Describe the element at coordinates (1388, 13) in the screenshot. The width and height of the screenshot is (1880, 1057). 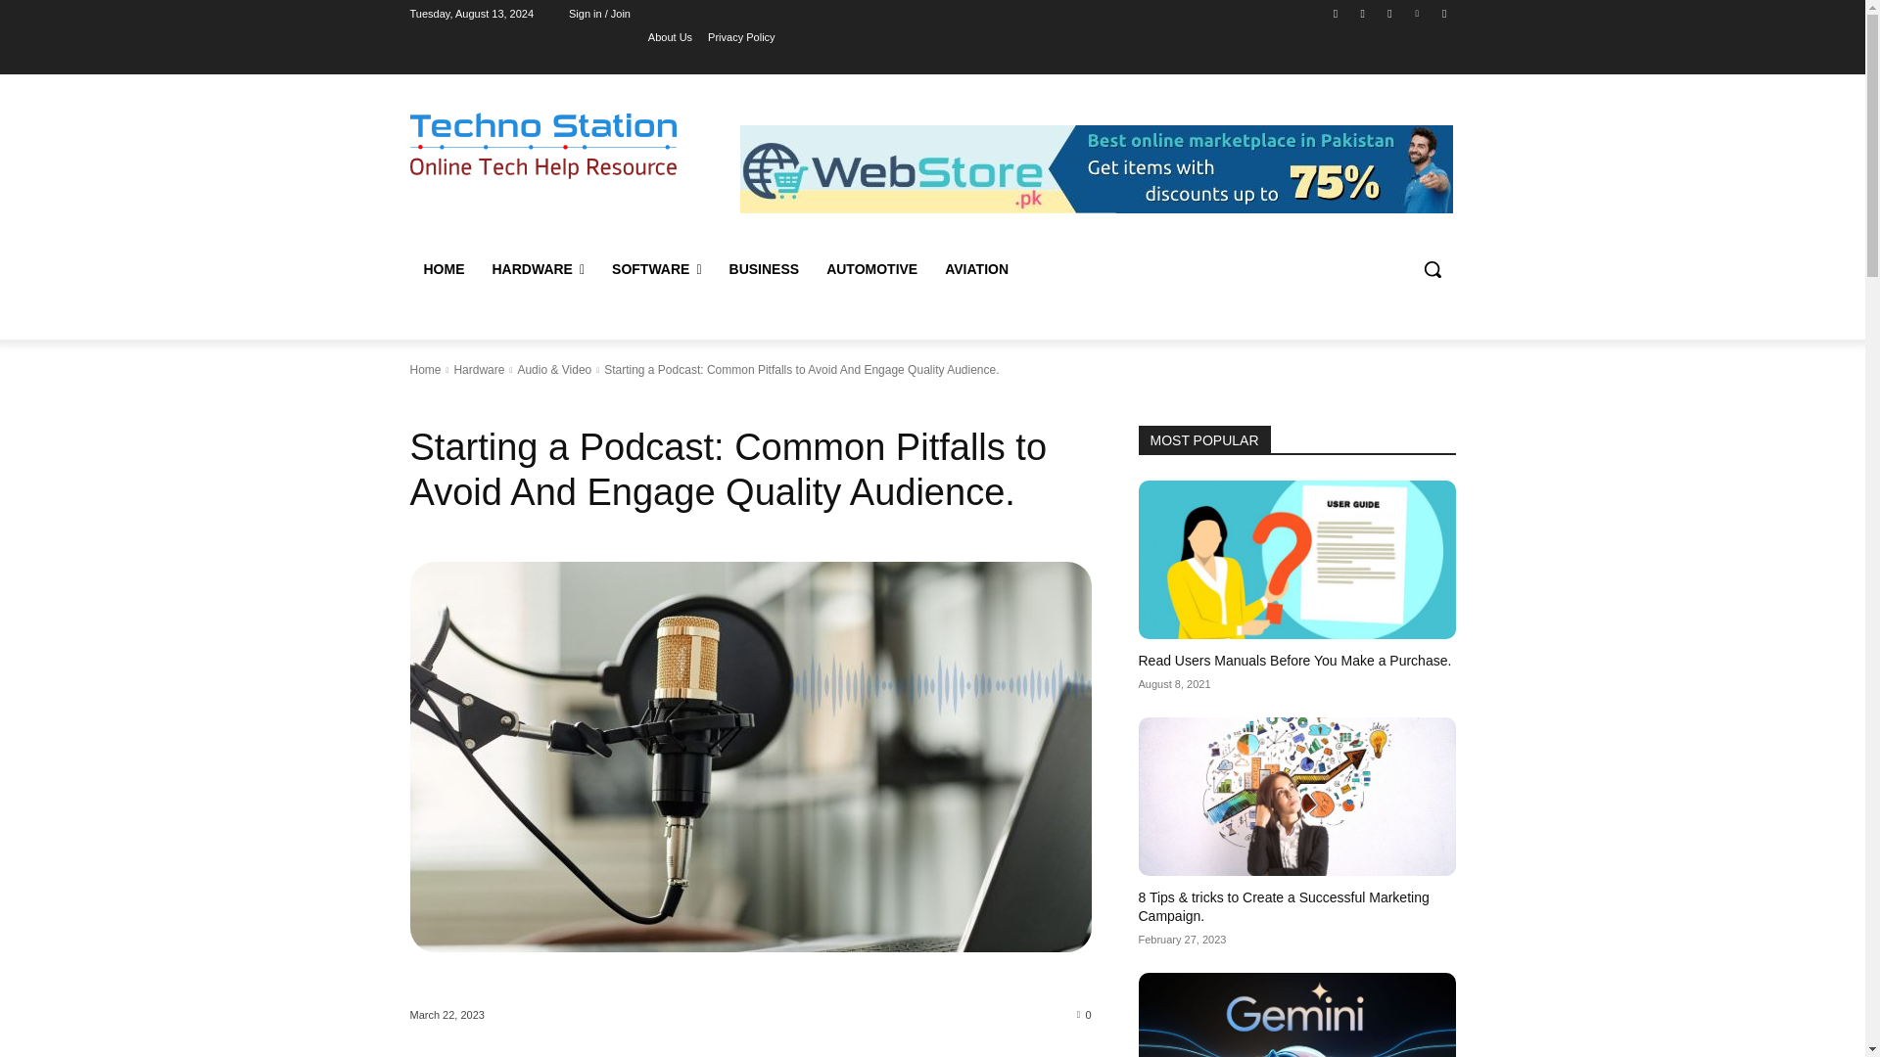
I see `Twitter` at that location.